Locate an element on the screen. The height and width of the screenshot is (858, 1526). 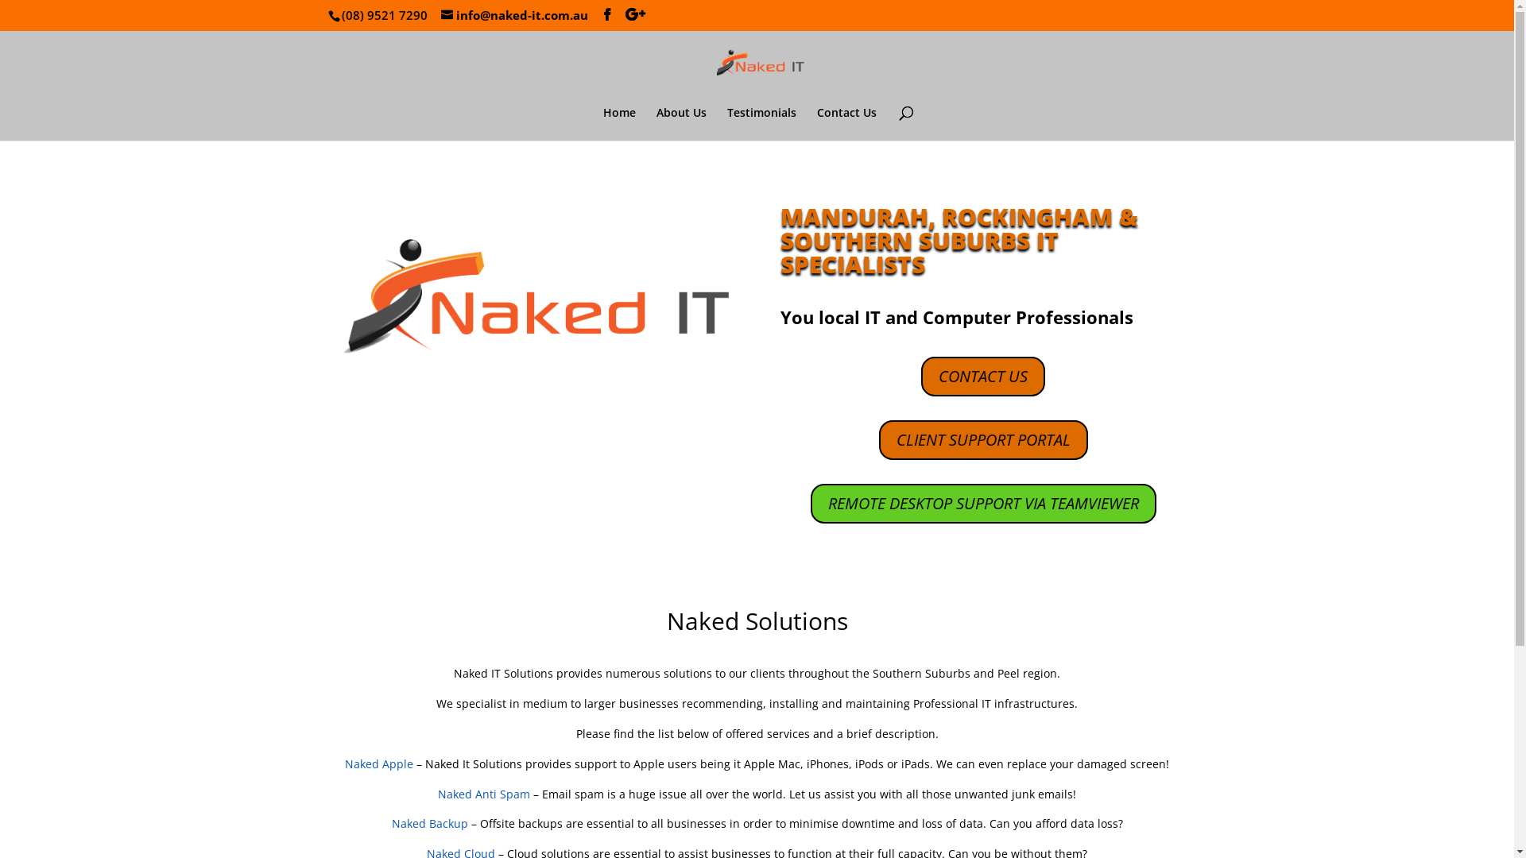
Contact Us is located at coordinates (847, 124).